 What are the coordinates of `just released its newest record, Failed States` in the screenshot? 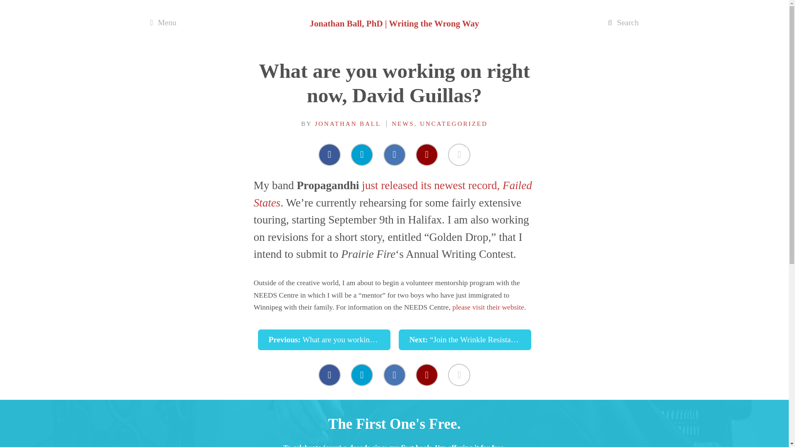 It's located at (393, 194).